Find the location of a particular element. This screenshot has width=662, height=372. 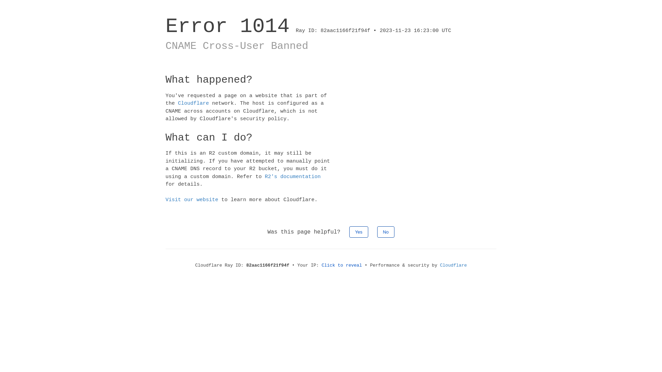

No is located at coordinates (386, 231).